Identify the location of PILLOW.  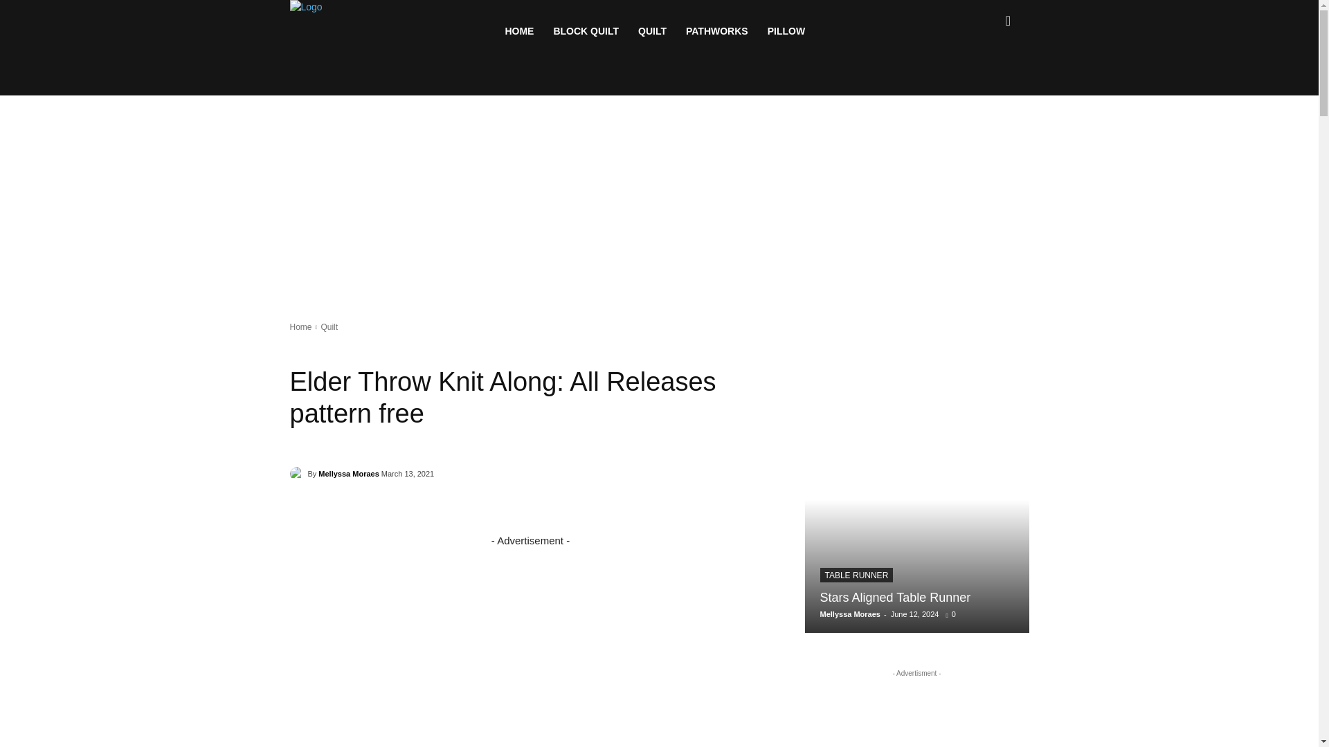
(786, 30).